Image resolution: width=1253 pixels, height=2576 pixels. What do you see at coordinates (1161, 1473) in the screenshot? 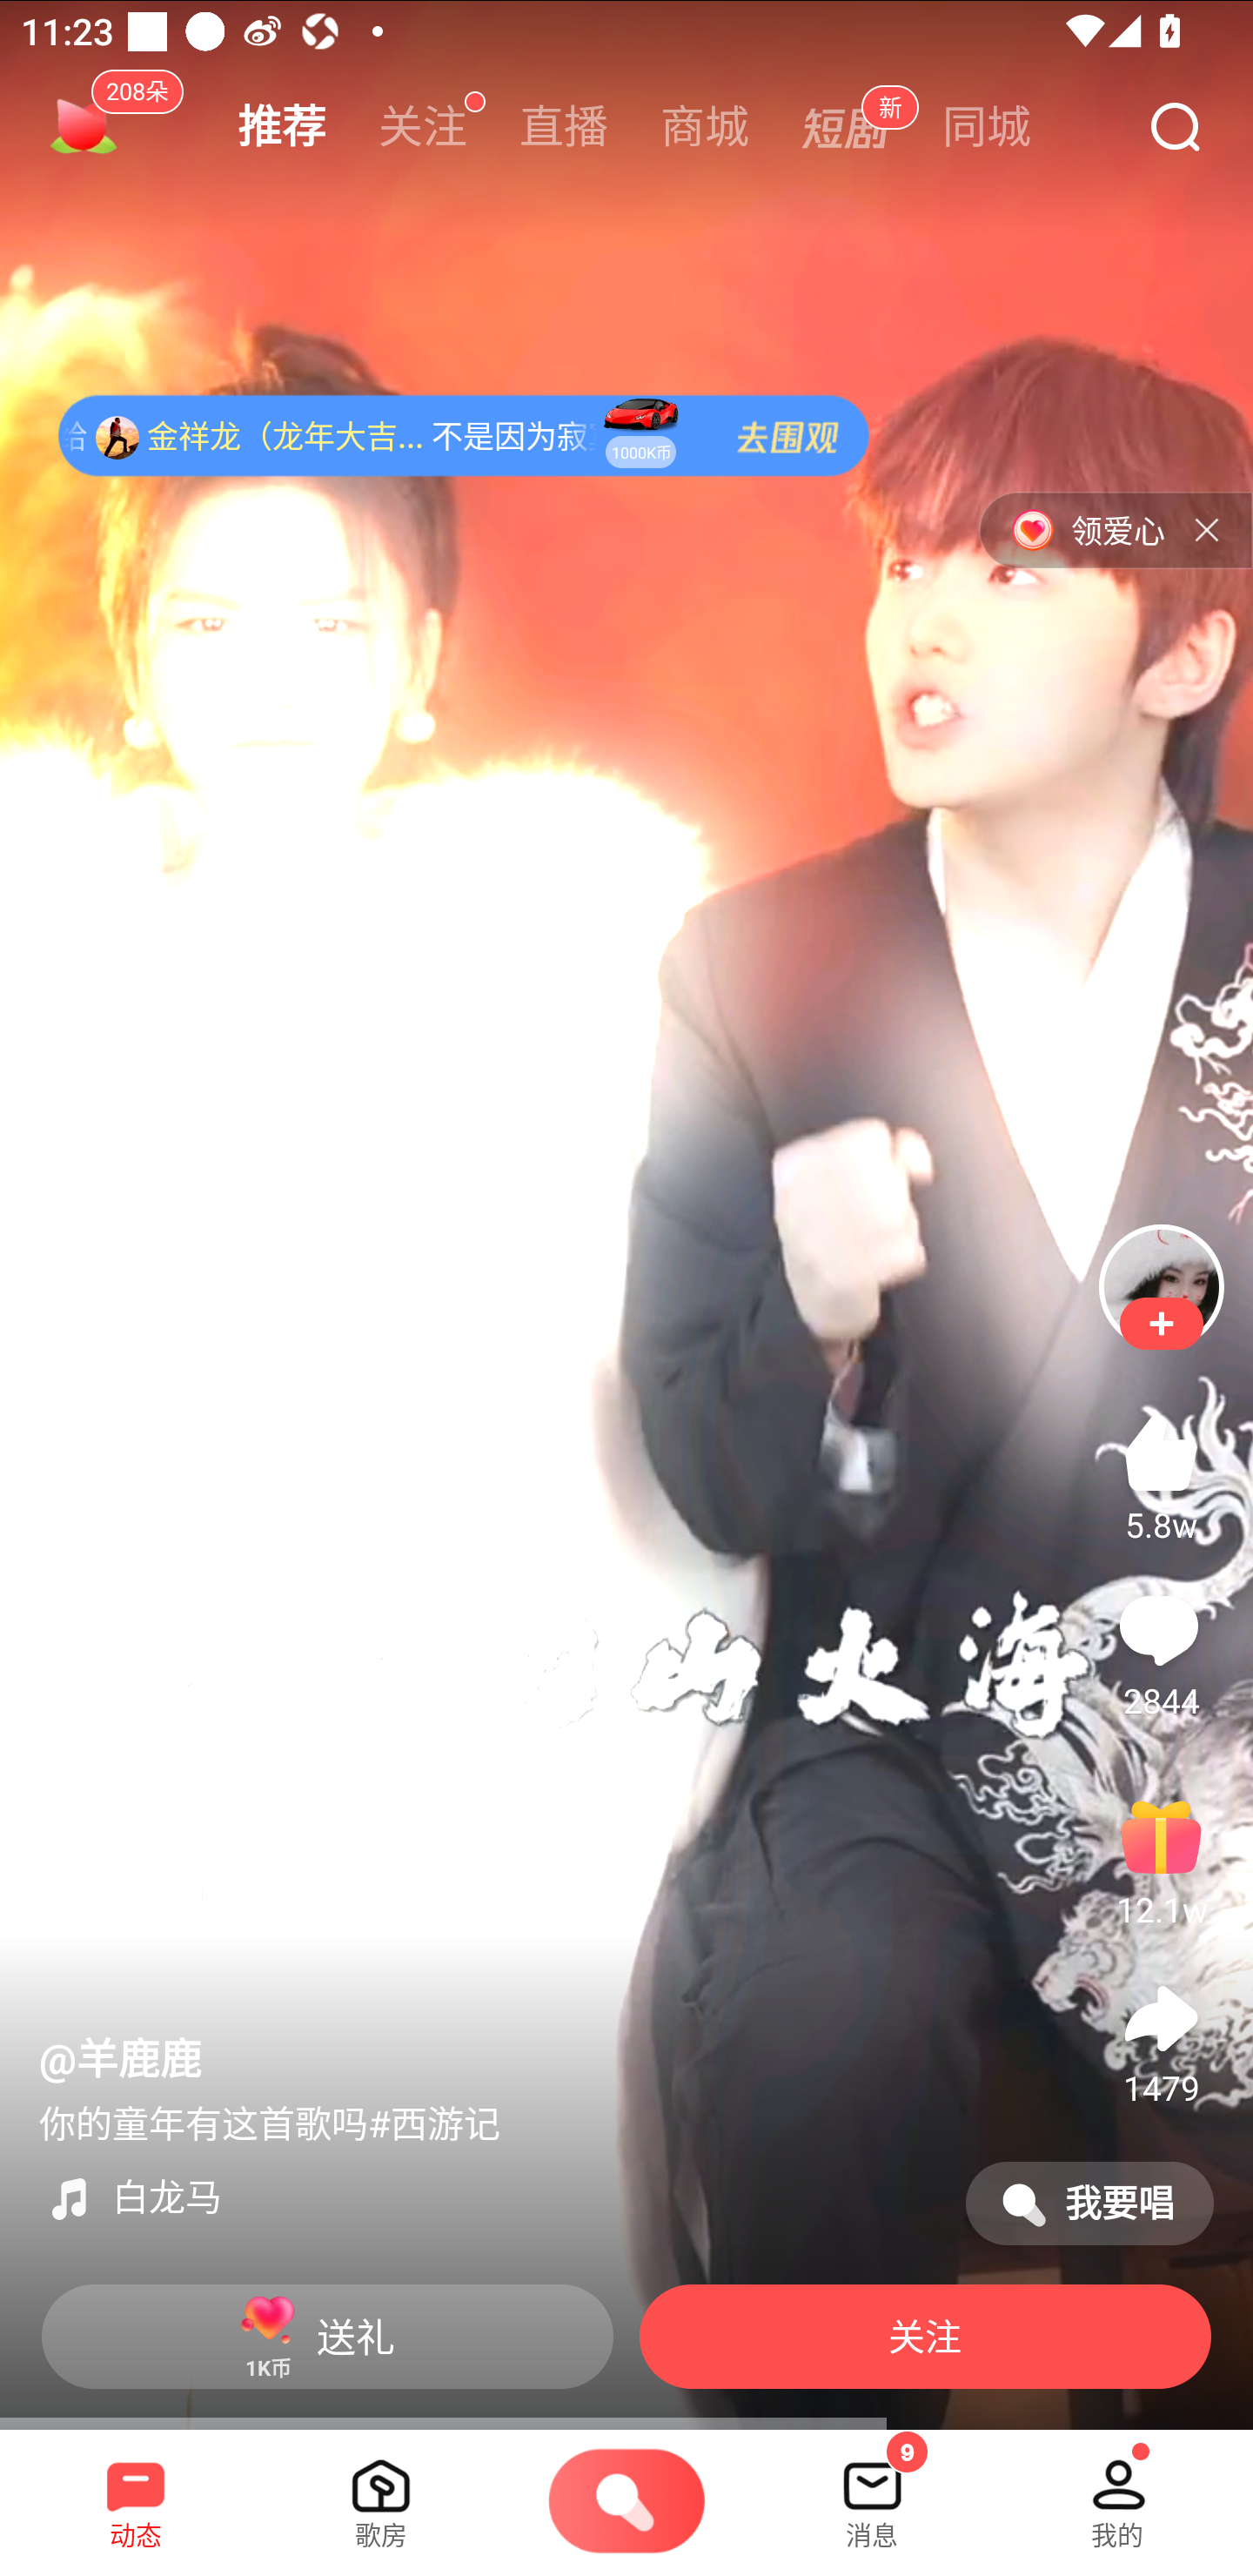
I see `点赞58760 5.8w` at bounding box center [1161, 1473].